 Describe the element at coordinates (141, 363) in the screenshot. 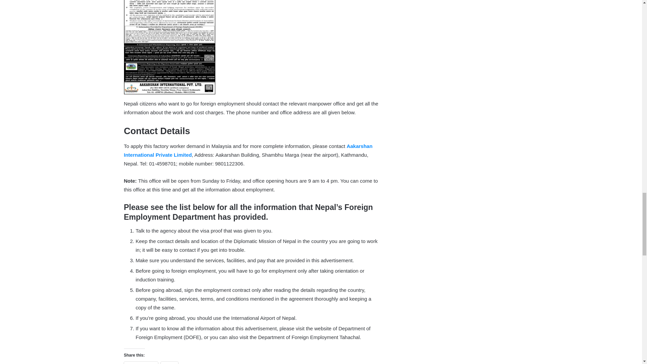

I see `Click to share on Facebook` at that location.